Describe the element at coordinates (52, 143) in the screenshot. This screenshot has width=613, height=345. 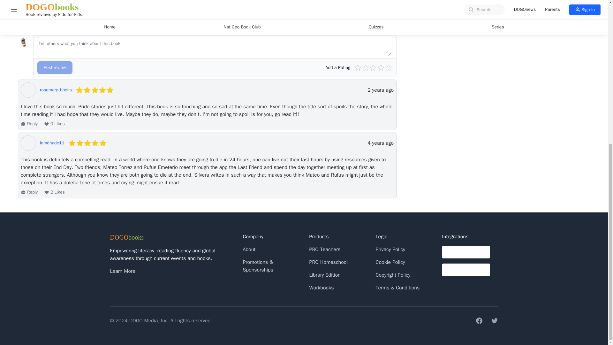
I see `lemonade11` at that location.